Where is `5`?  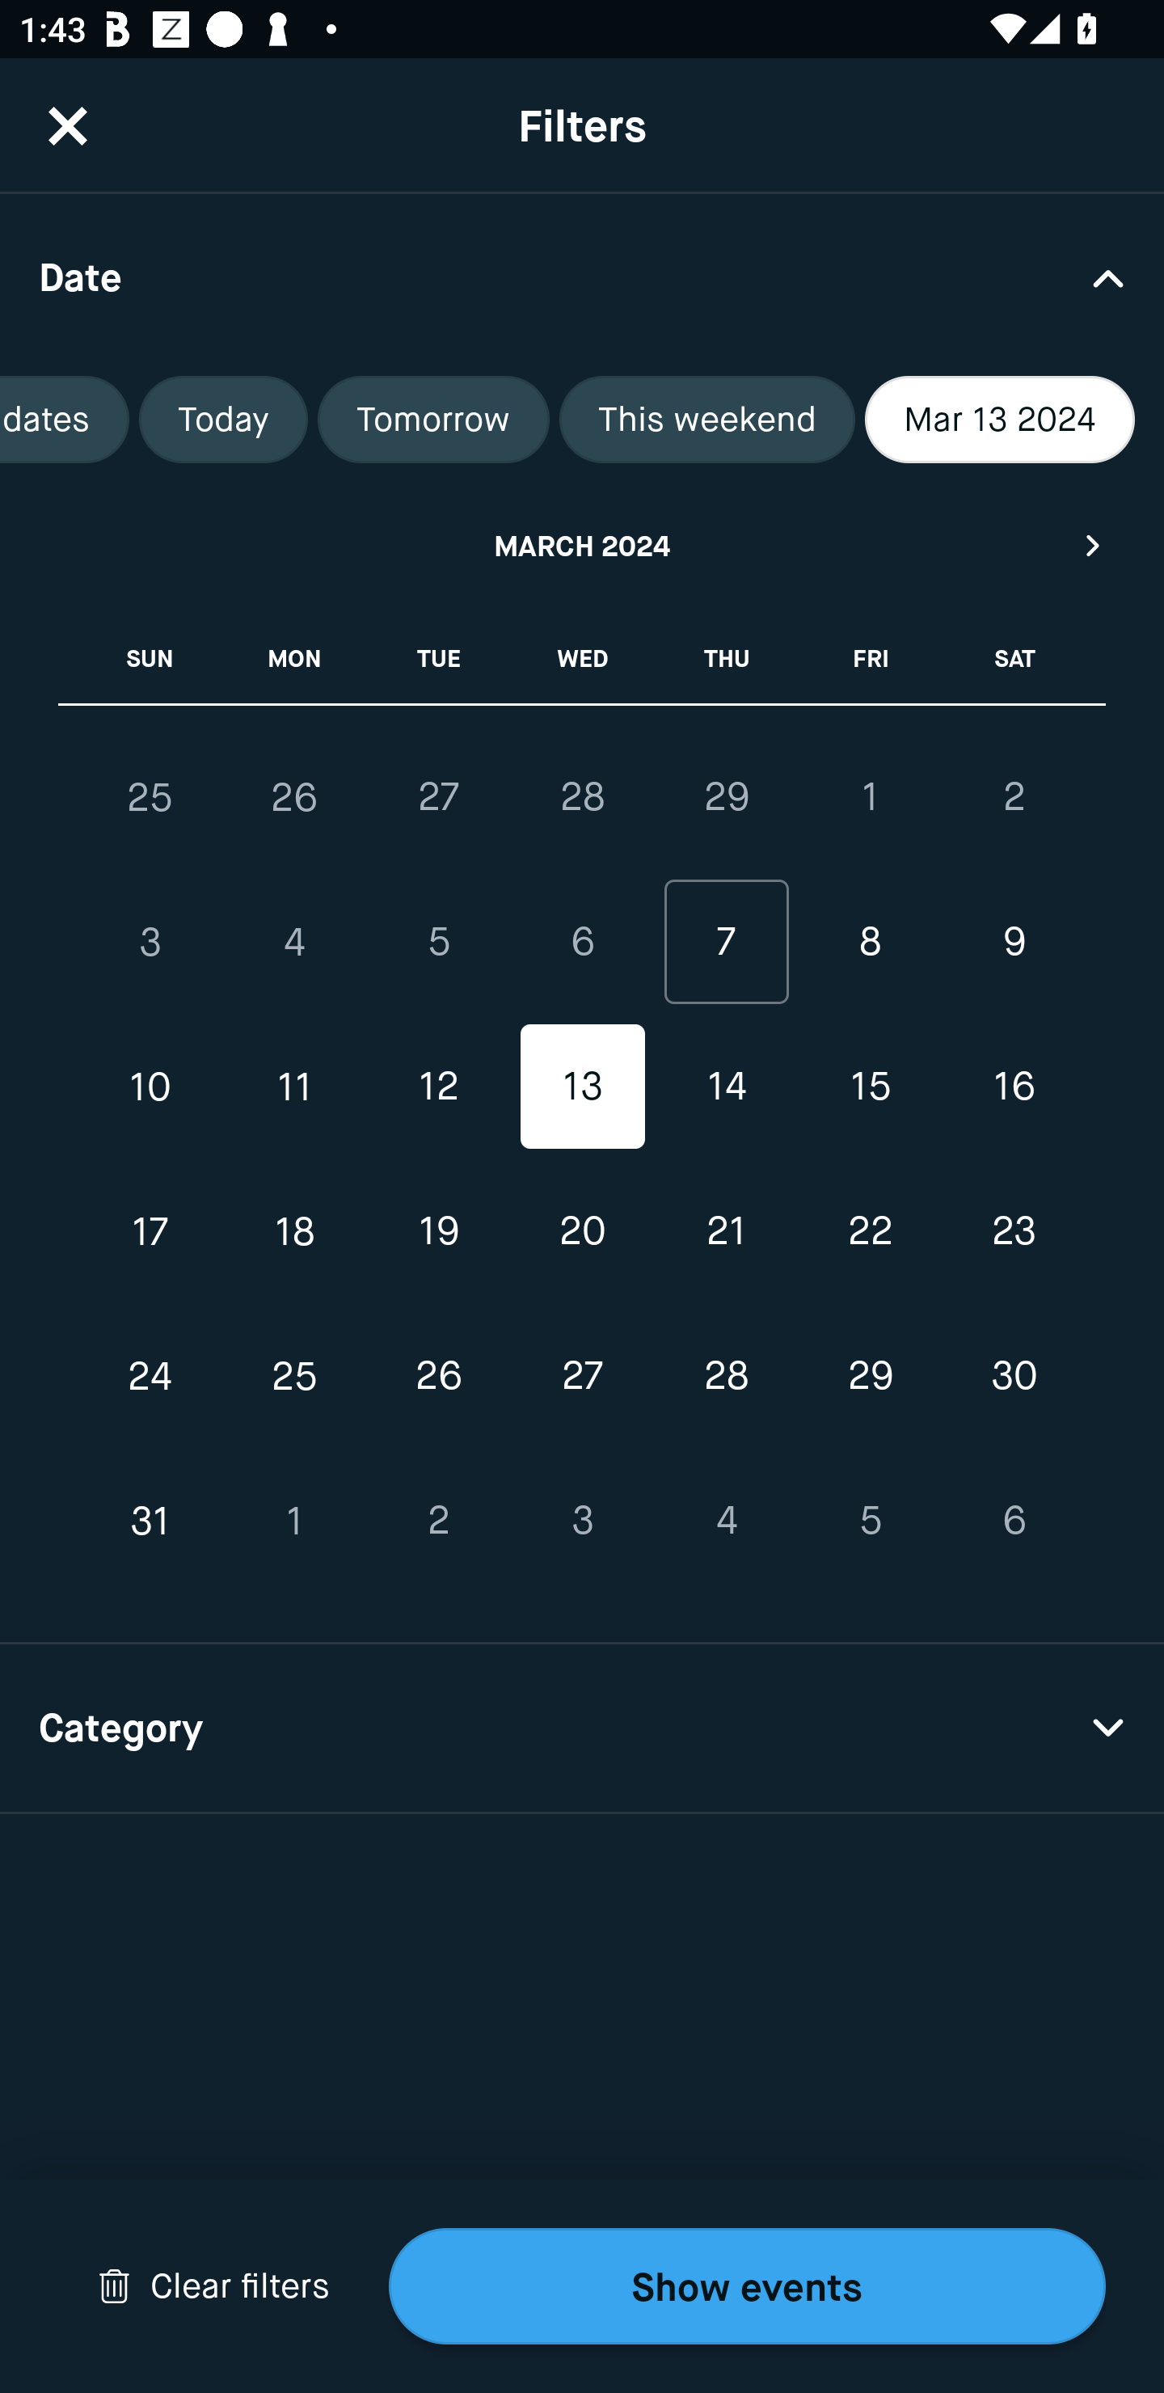
5 is located at coordinates (870, 1520).